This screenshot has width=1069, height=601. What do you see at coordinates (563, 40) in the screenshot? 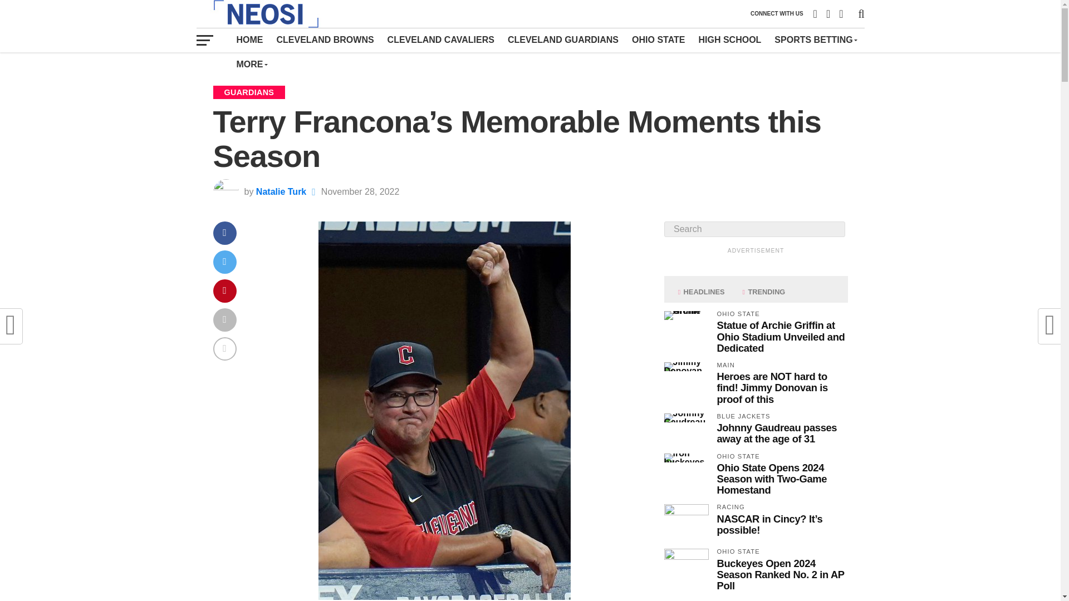
I see `CLEVELAND GUARDIANS` at bounding box center [563, 40].